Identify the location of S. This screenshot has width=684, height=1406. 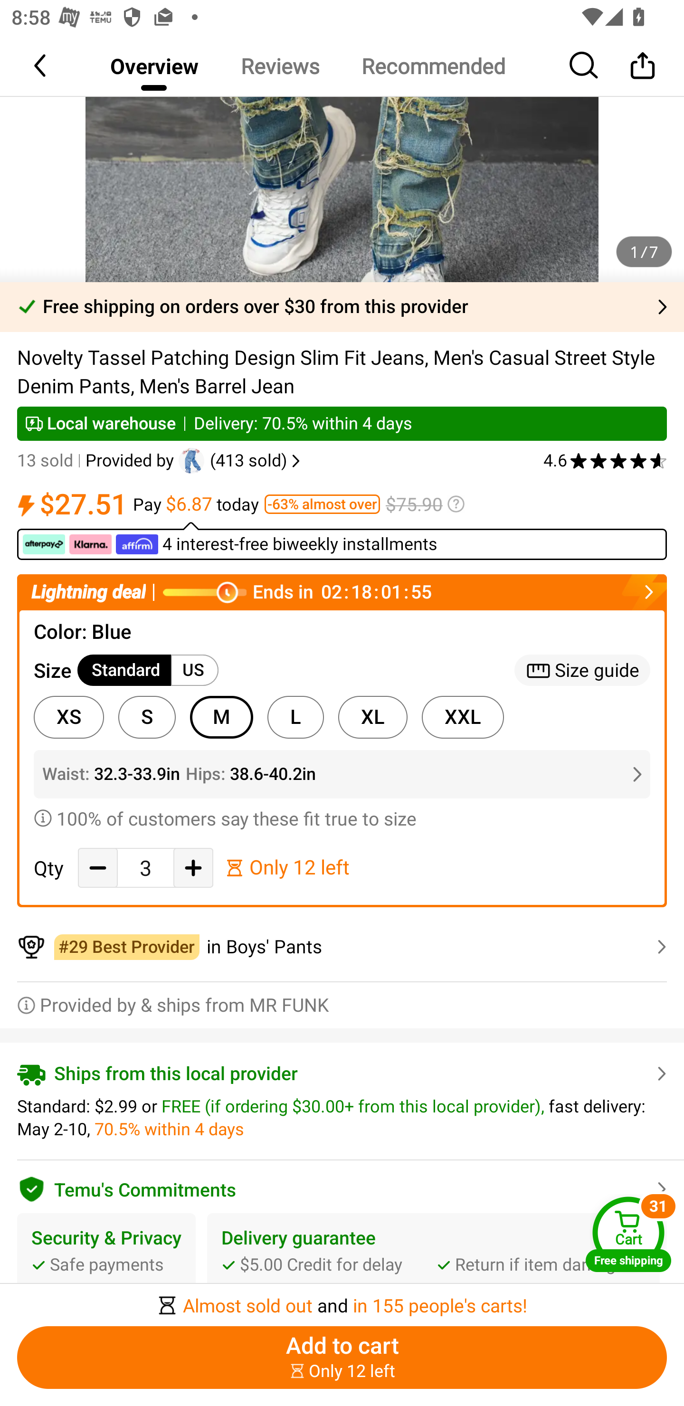
(147, 717).